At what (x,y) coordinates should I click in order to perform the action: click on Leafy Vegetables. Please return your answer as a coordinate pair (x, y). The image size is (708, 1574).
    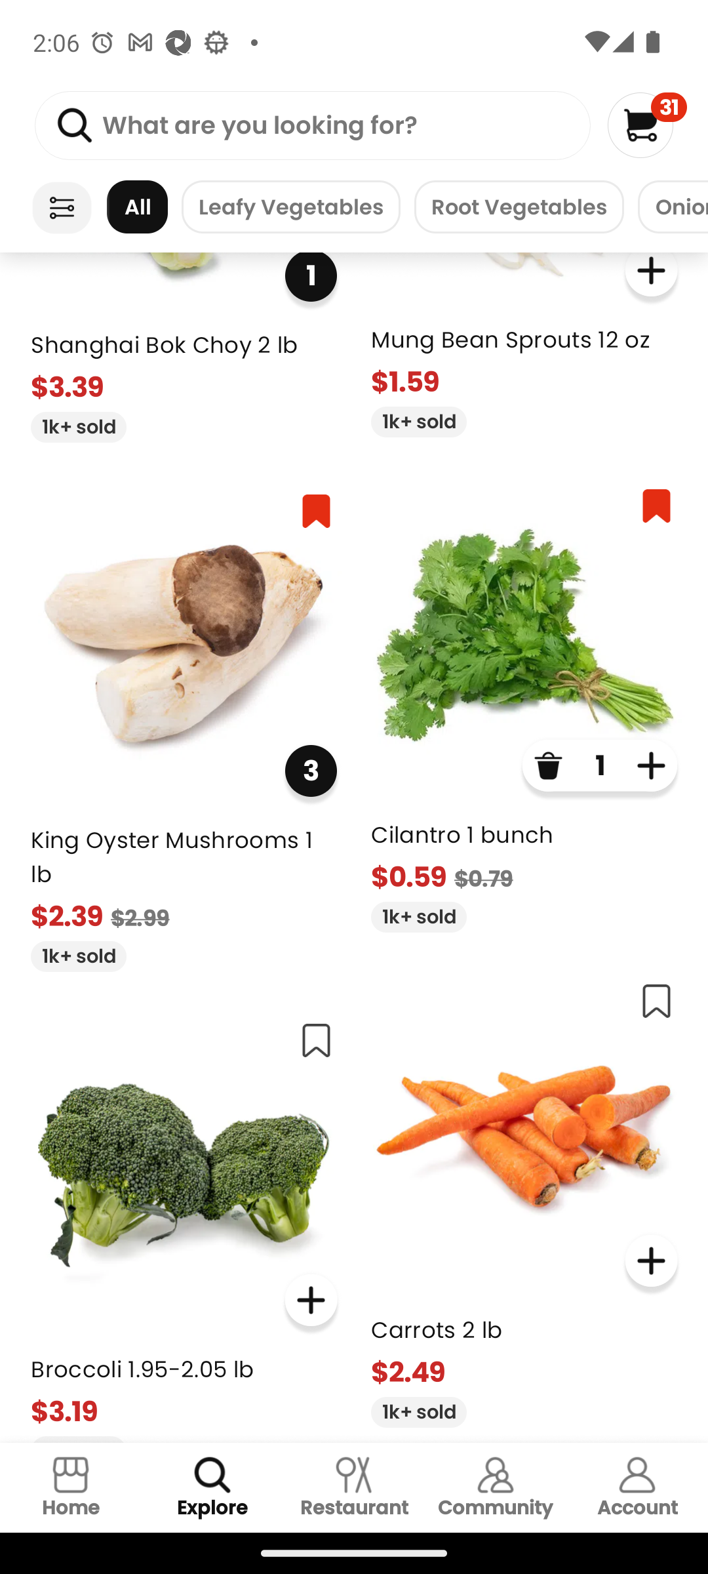
    Looking at the image, I should click on (291, 207).